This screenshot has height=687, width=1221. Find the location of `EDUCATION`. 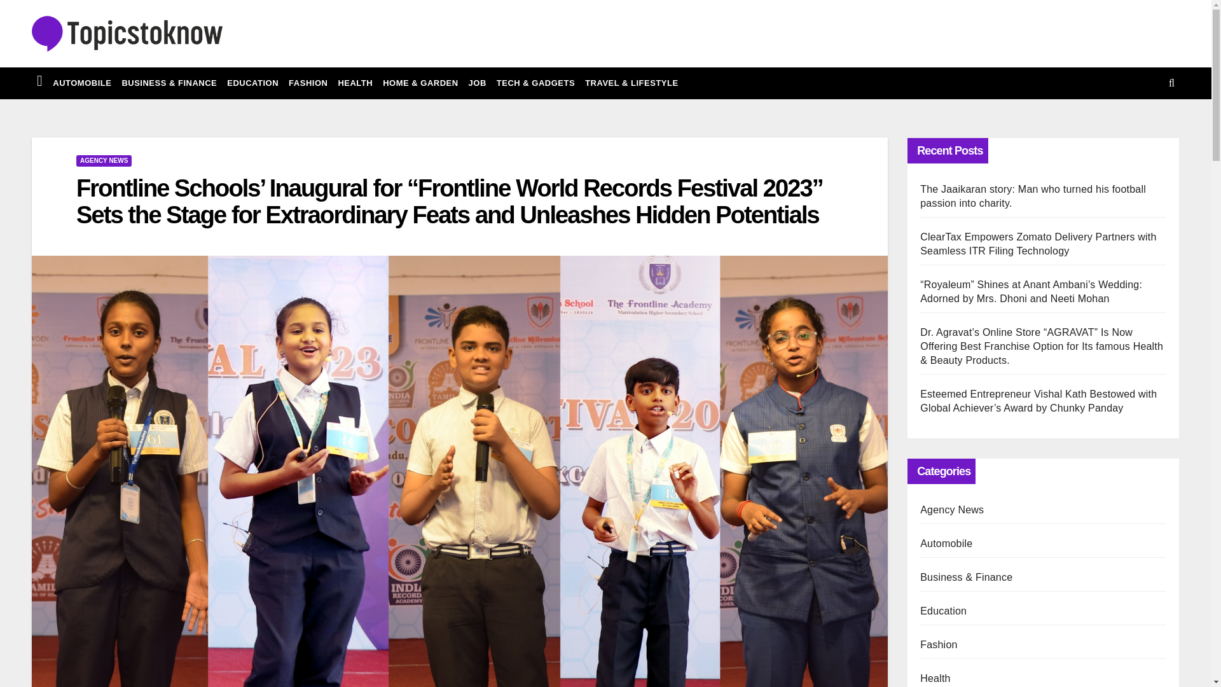

EDUCATION is located at coordinates (252, 83).